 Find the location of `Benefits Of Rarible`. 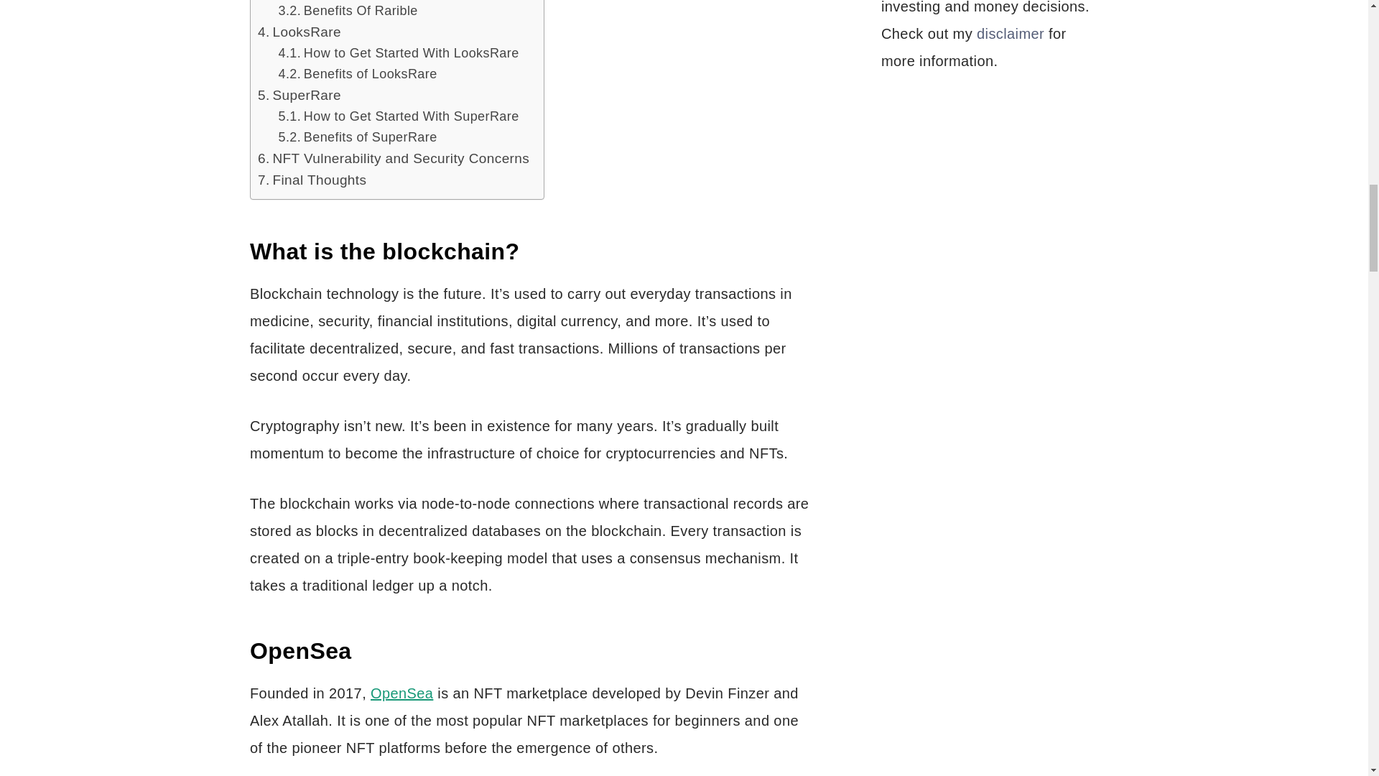

Benefits Of Rarible is located at coordinates (348, 11).